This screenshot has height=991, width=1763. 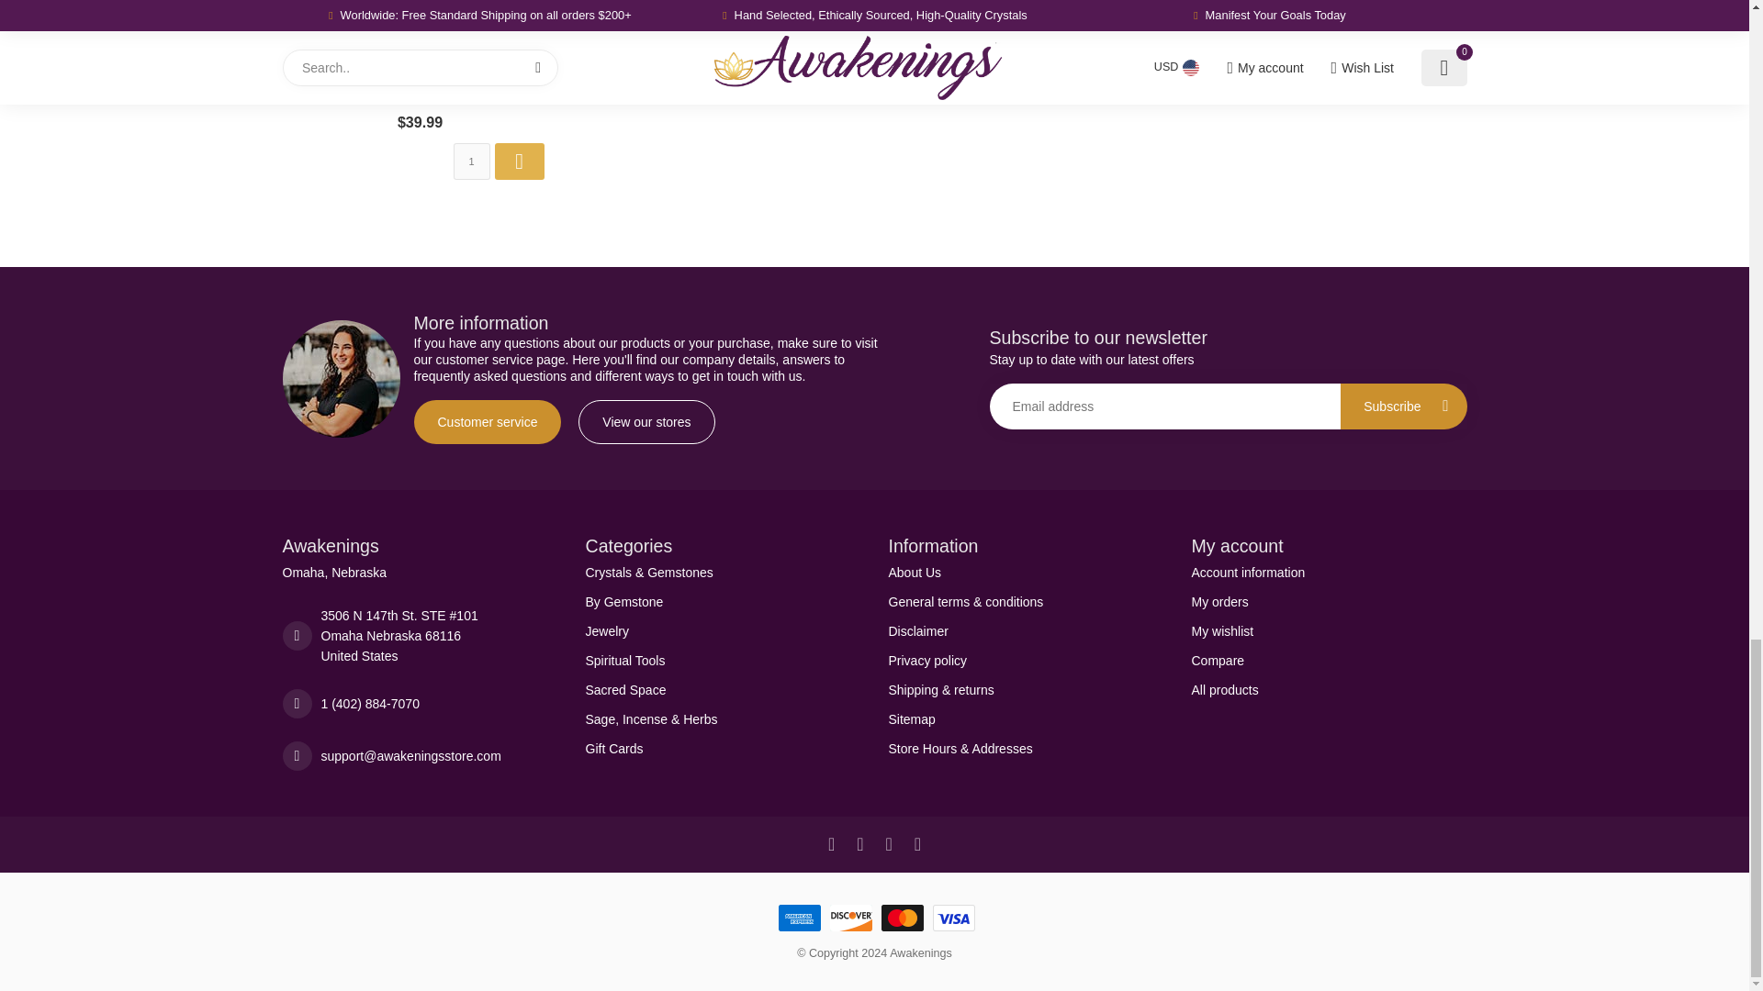 I want to click on About Us, so click(x=1026, y=571).